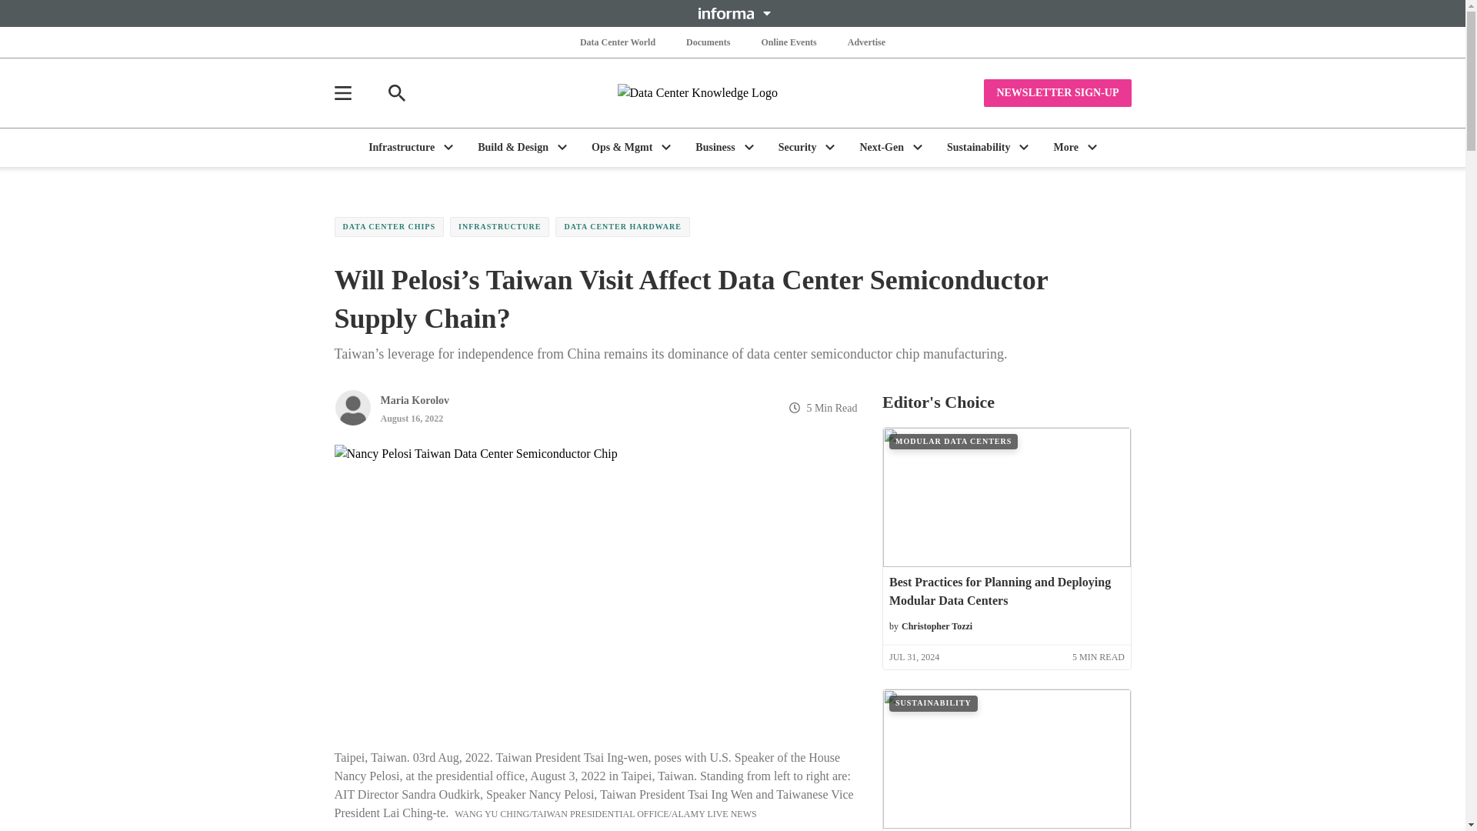 This screenshot has width=1477, height=831. What do you see at coordinates (788, 42) in the screenshot?
I see `Online Events` at bounding box center [788, 42].